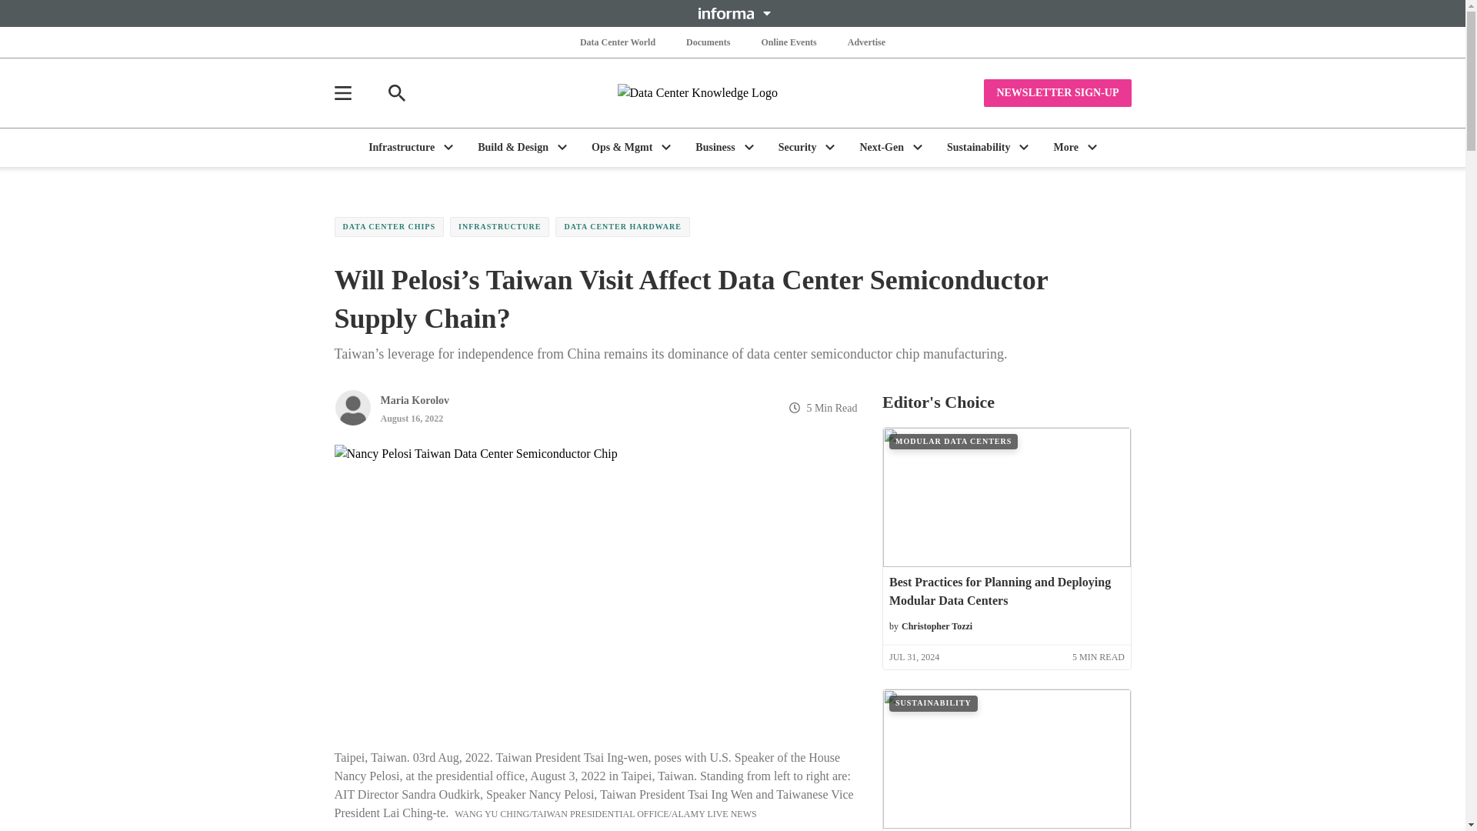 This screenshot has width=1477, height=831. What do you see at coordinates (788, 42) in the screenshot?
I see `Online Events` at bounding box center [788, 42].